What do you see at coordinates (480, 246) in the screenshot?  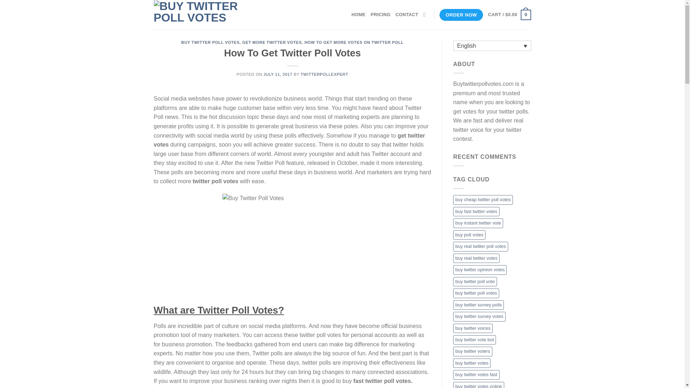 I see `buy real twitter poll votes` at bounding box center [480, 246].